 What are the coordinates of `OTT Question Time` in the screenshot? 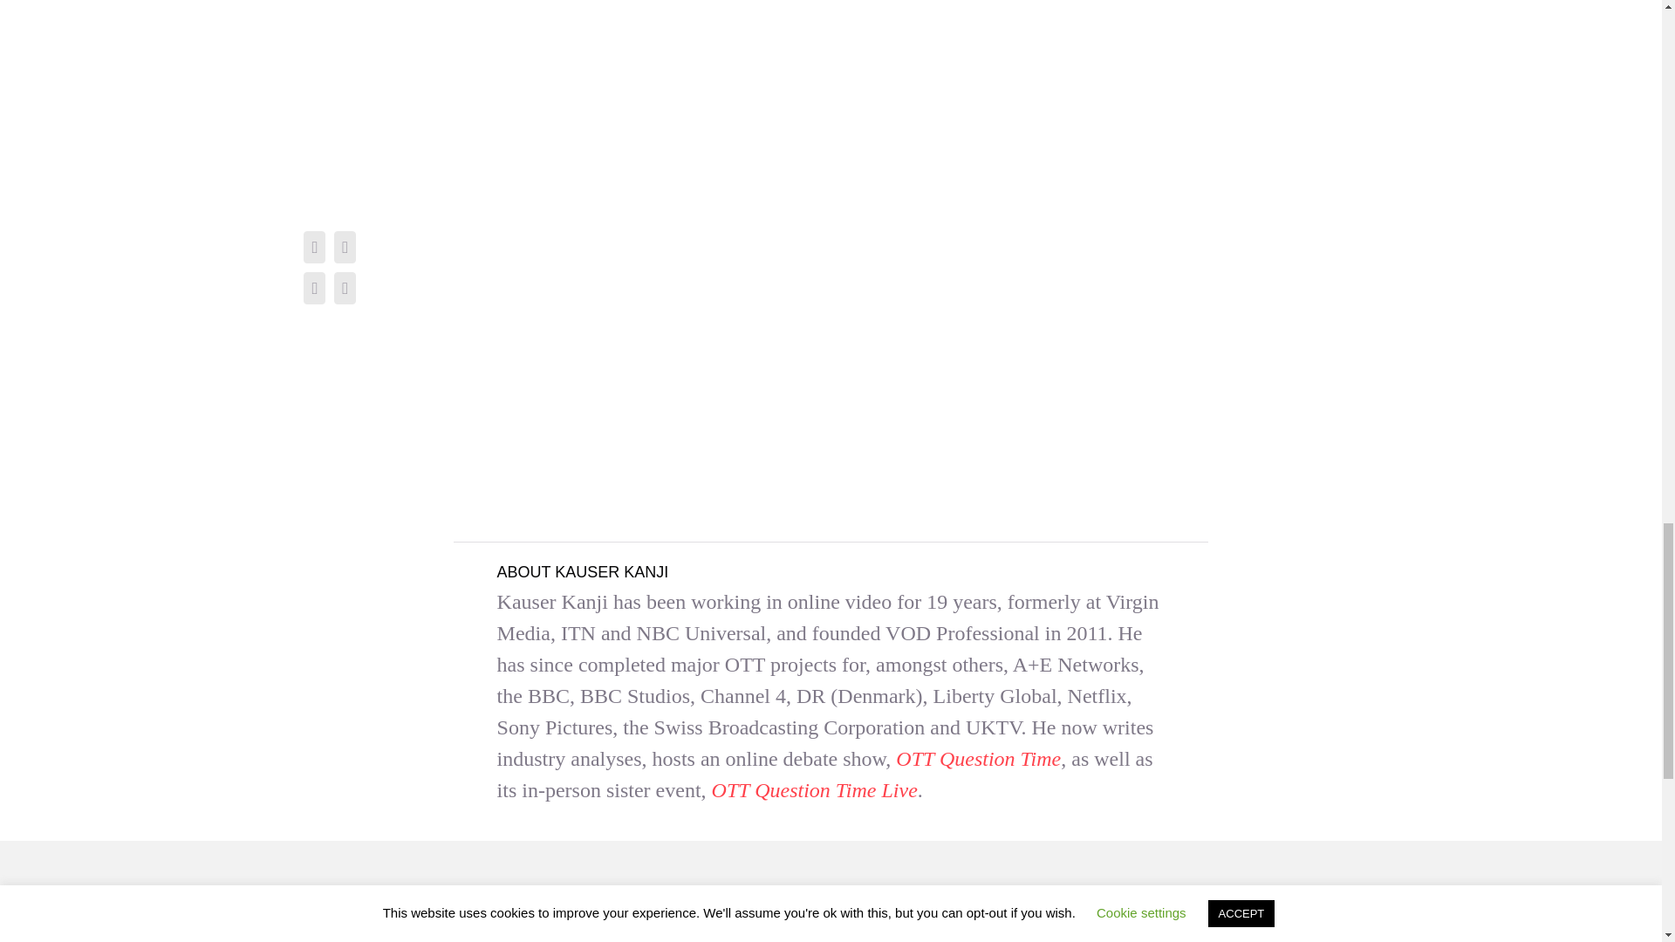 It's located at (978, 759).